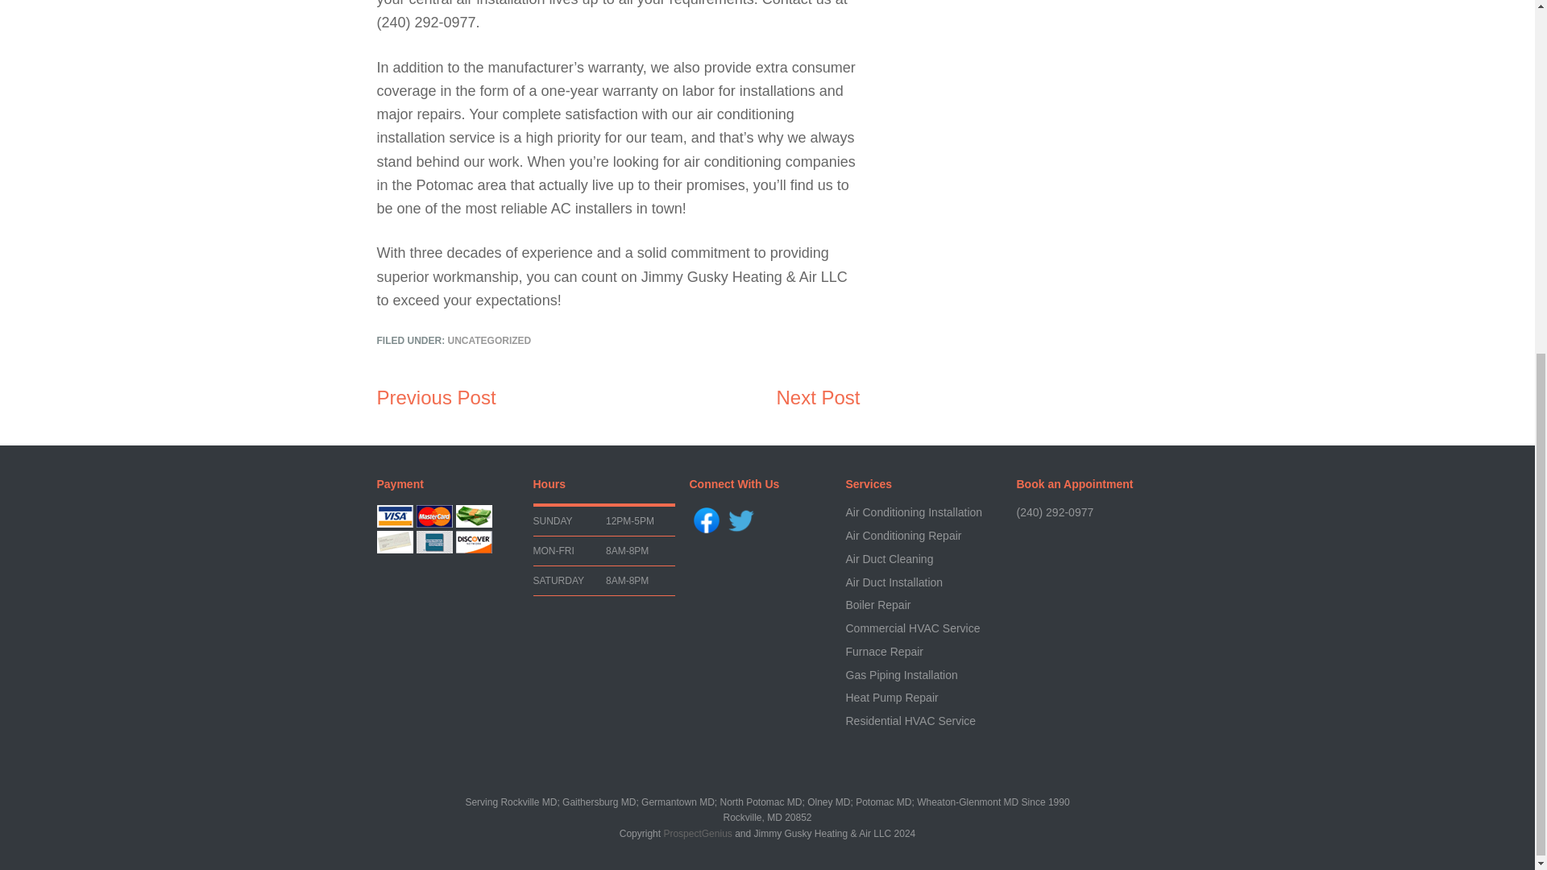 The height and width of the screenshot is (870, 1547). Describe the element at coordinates (878, 605) in the screenshot. I see `Boiler Repair` at that location.